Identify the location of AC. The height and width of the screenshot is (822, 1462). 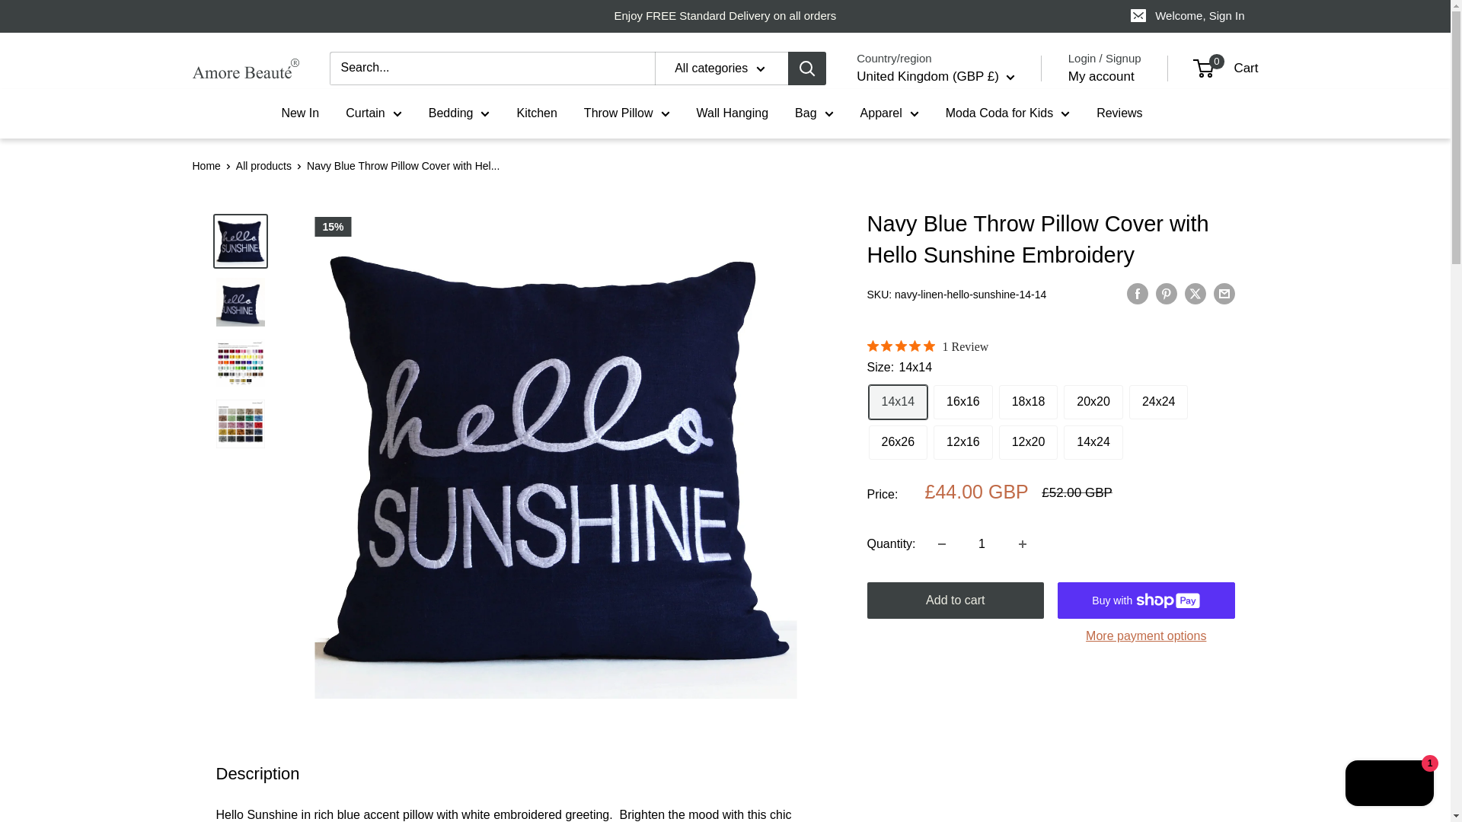
(885, 382).